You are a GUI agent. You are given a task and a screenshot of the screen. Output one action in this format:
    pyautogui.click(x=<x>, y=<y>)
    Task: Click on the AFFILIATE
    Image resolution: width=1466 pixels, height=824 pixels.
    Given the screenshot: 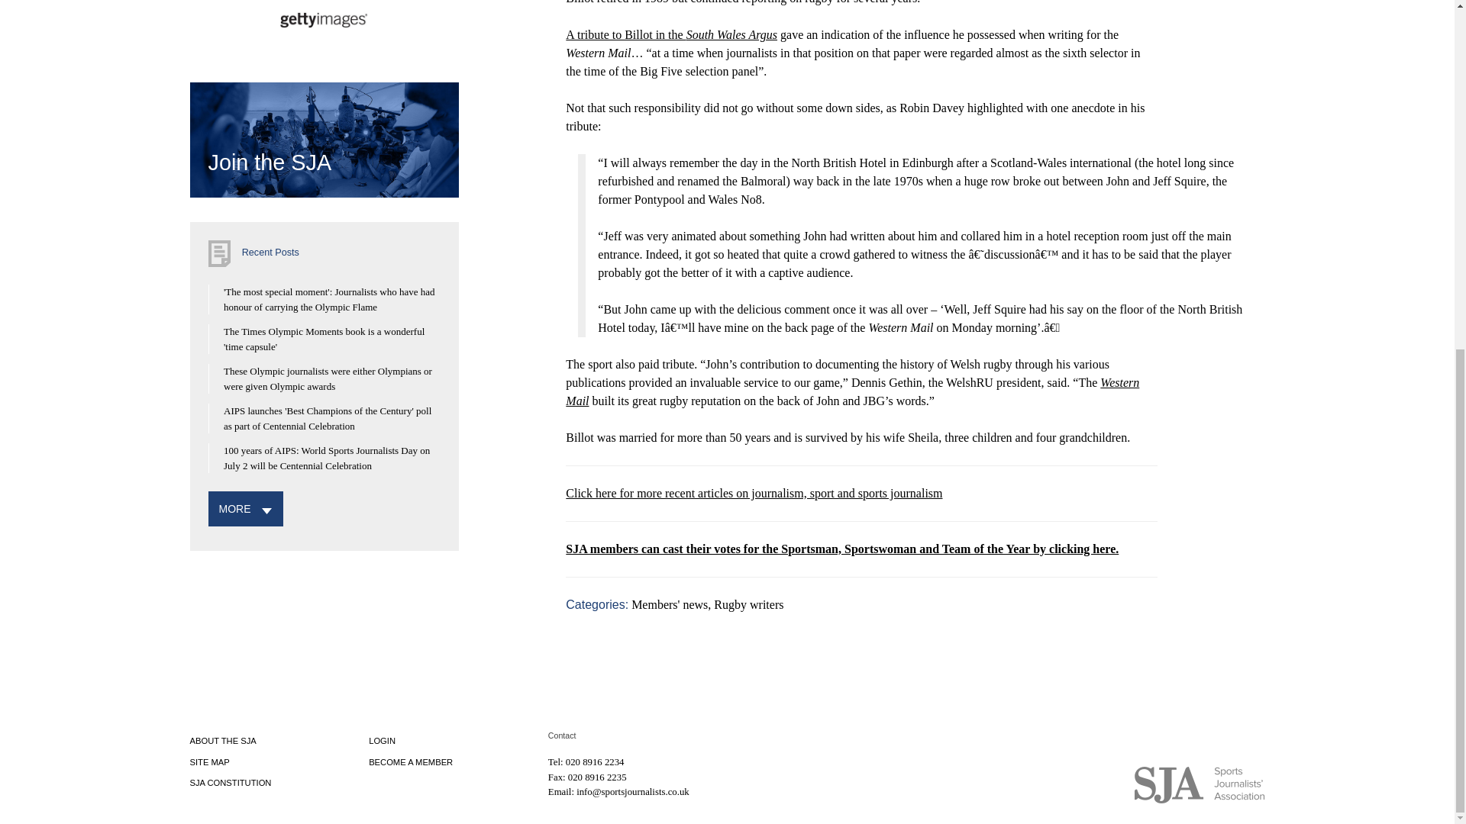 What is the action you would take?
    pyautogui.click(x=593, y=27)
    